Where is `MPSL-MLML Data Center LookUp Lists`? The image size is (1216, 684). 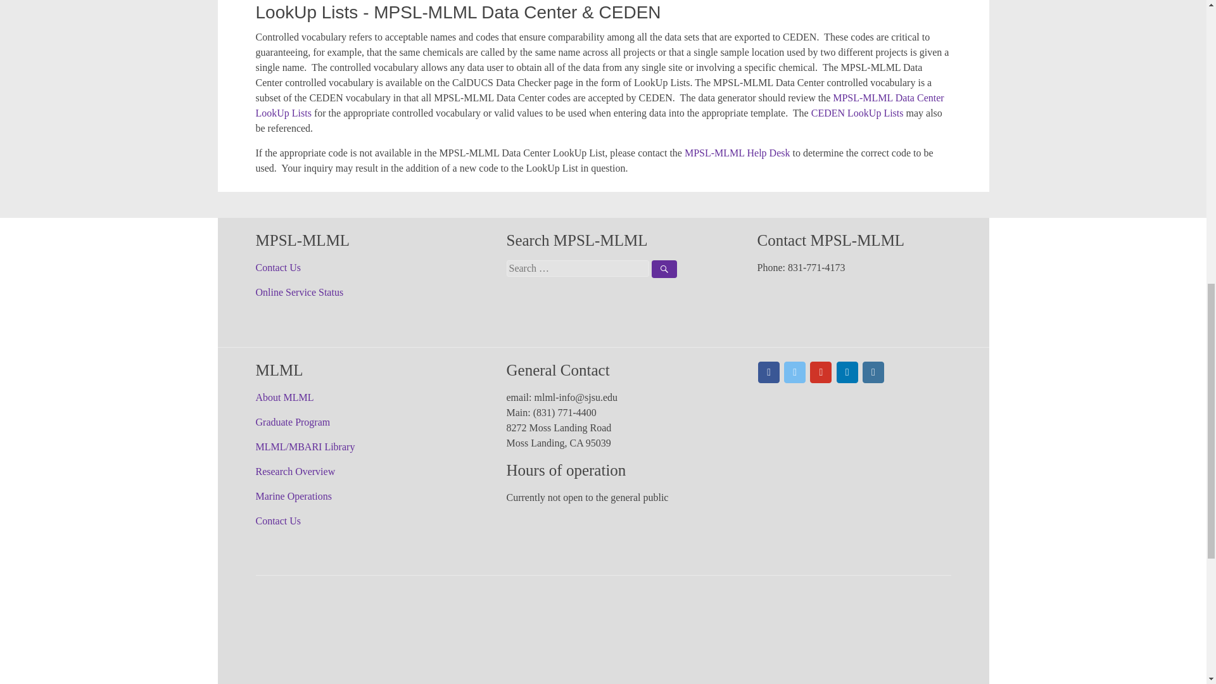
MPSL-MLML Data Center LookUp Lists is located at coordinates (600, 105).